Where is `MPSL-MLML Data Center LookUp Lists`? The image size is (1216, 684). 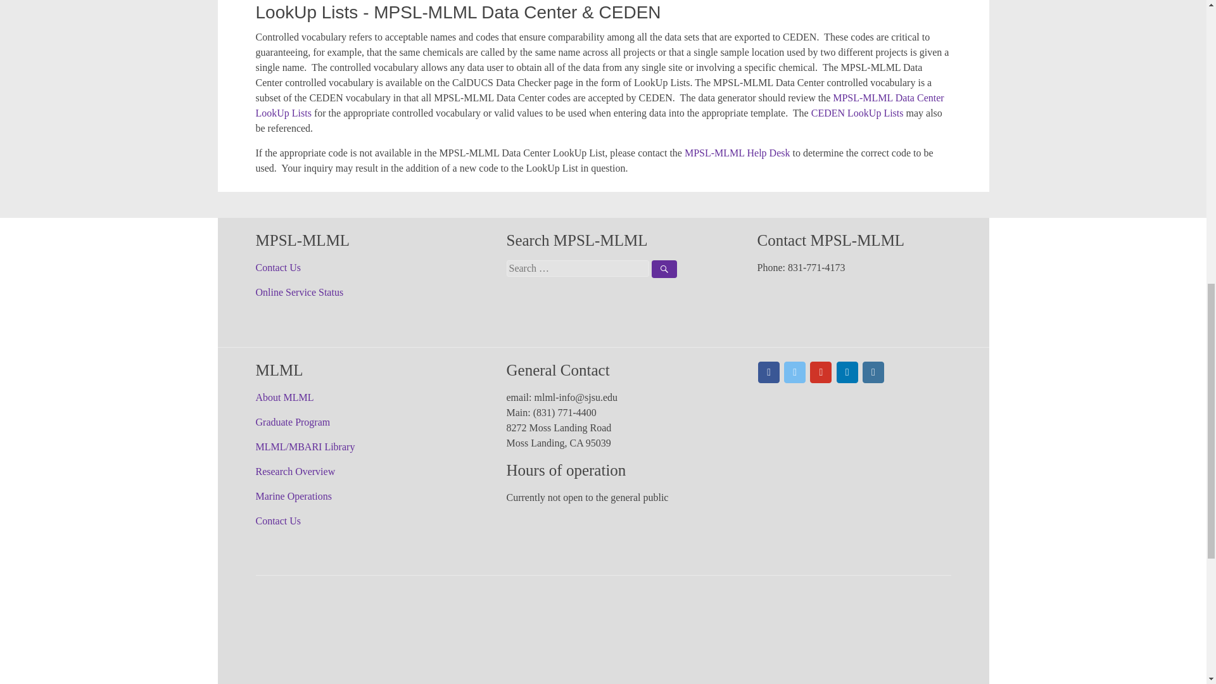
MPSL-MLML Data Center LookUp Lists is located at coordinates (600, 105).